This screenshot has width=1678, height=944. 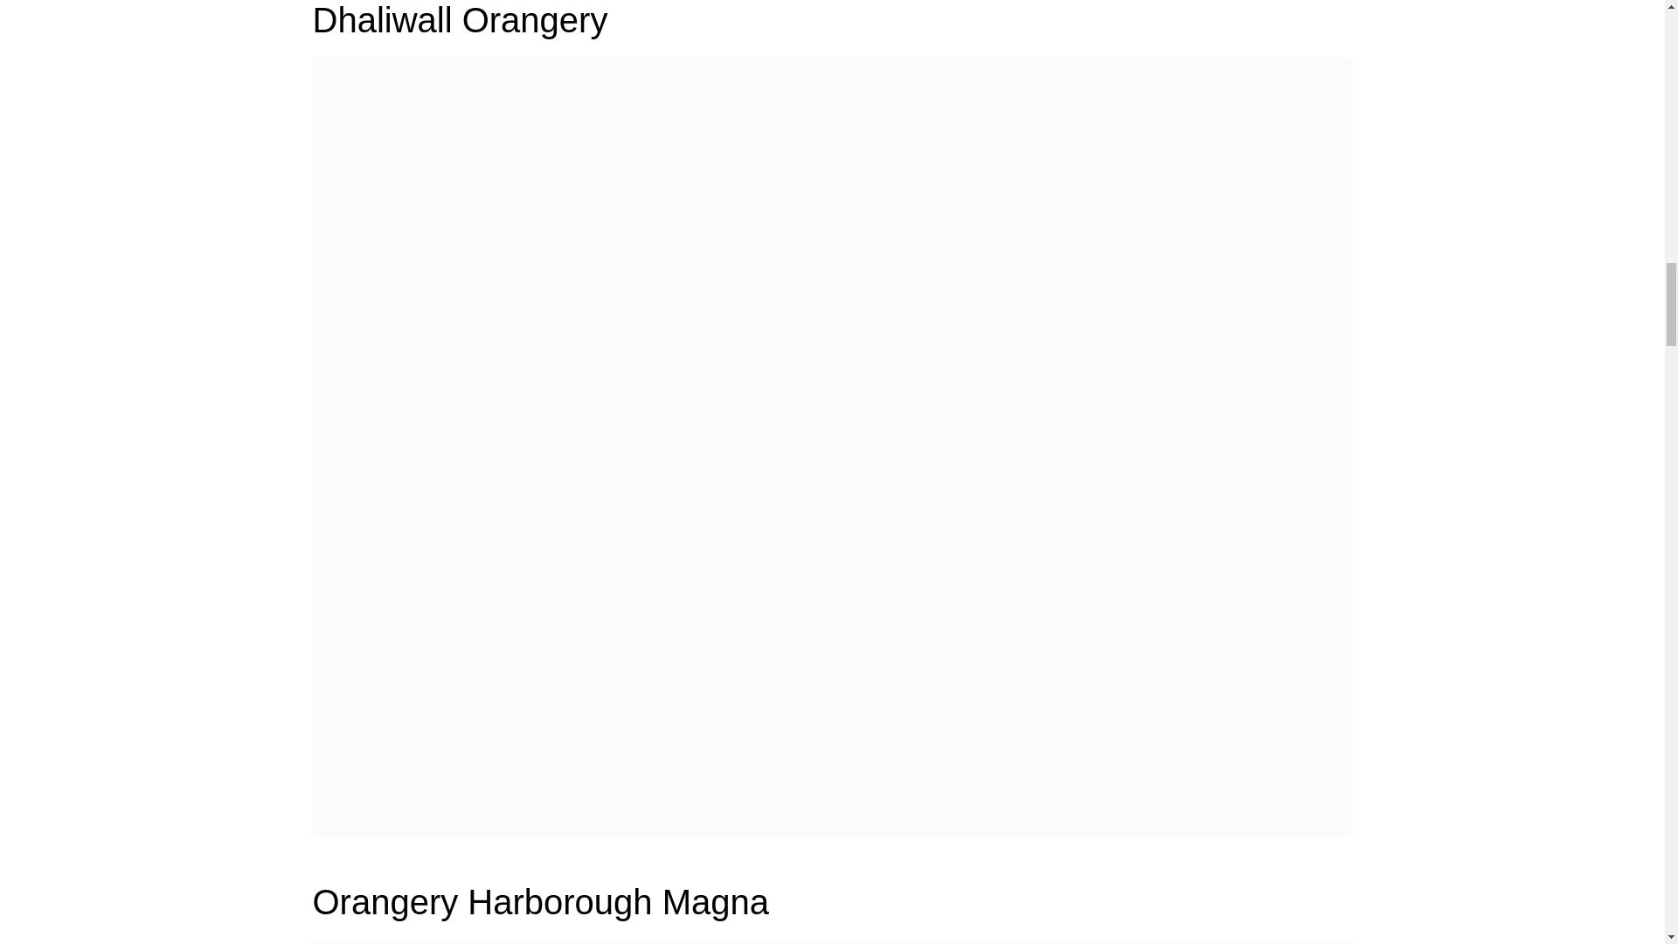 What do you see at coordinates (460, 20) in the screenshot?
I see `Dhaliwall Orangery` at bounding box center [460, 20].